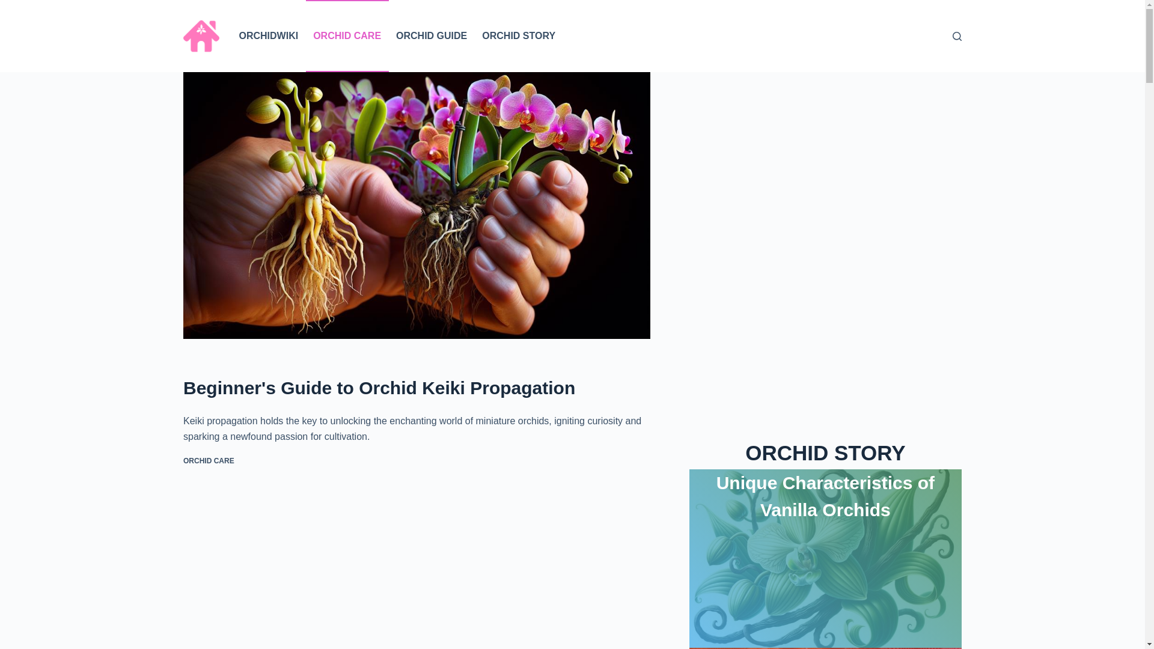  I want to click on ORCHID STORY, so click(518, 36).